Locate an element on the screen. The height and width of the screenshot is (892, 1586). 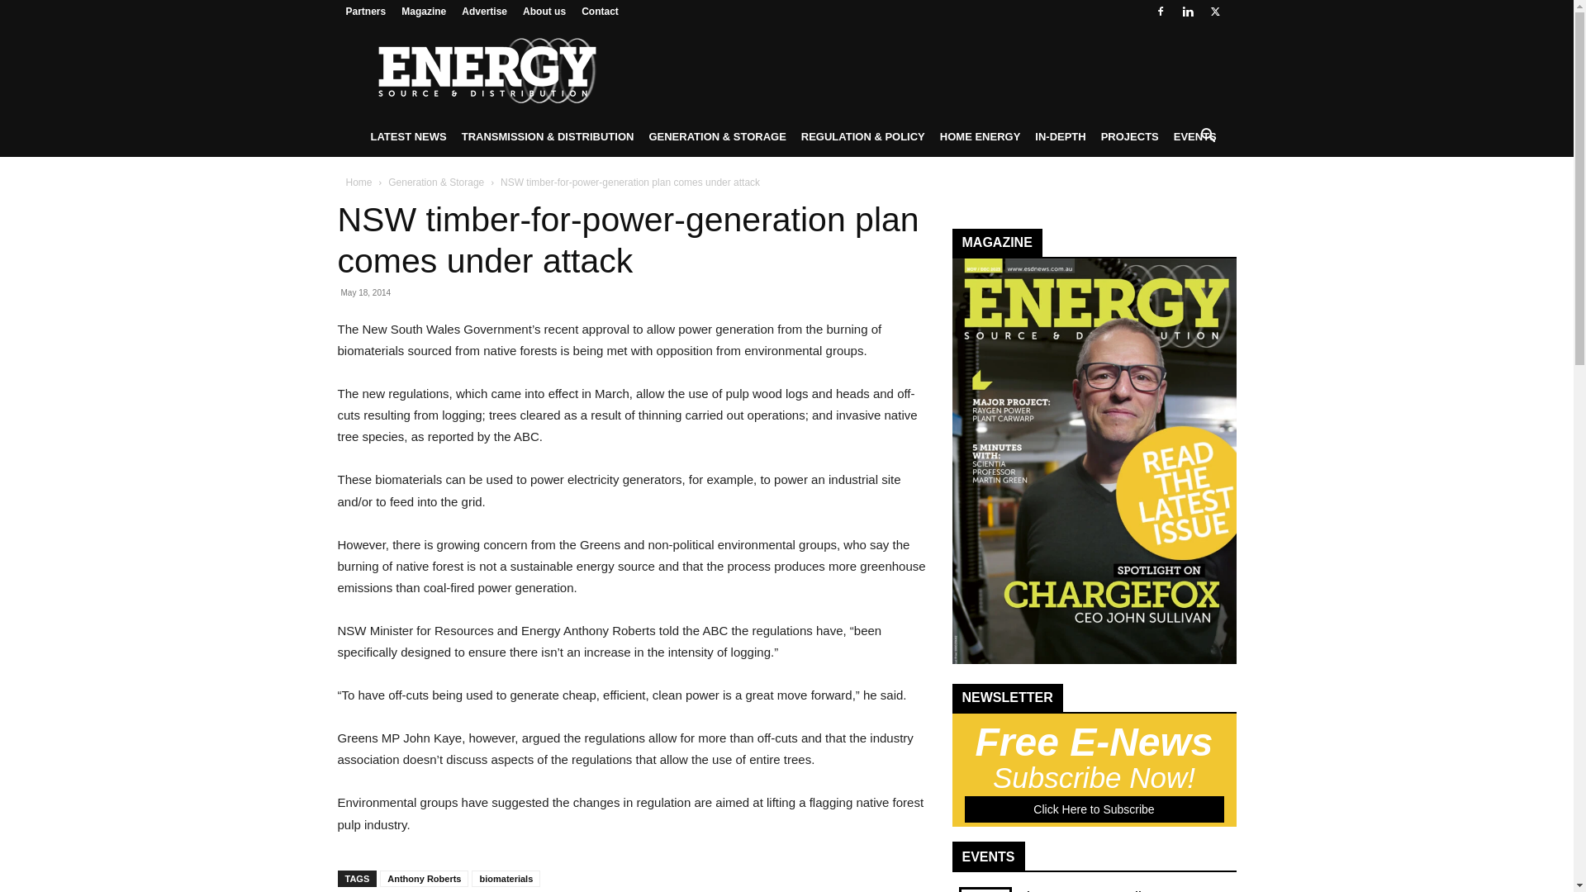
PROJECTS is located at coordinates (1130, 137).